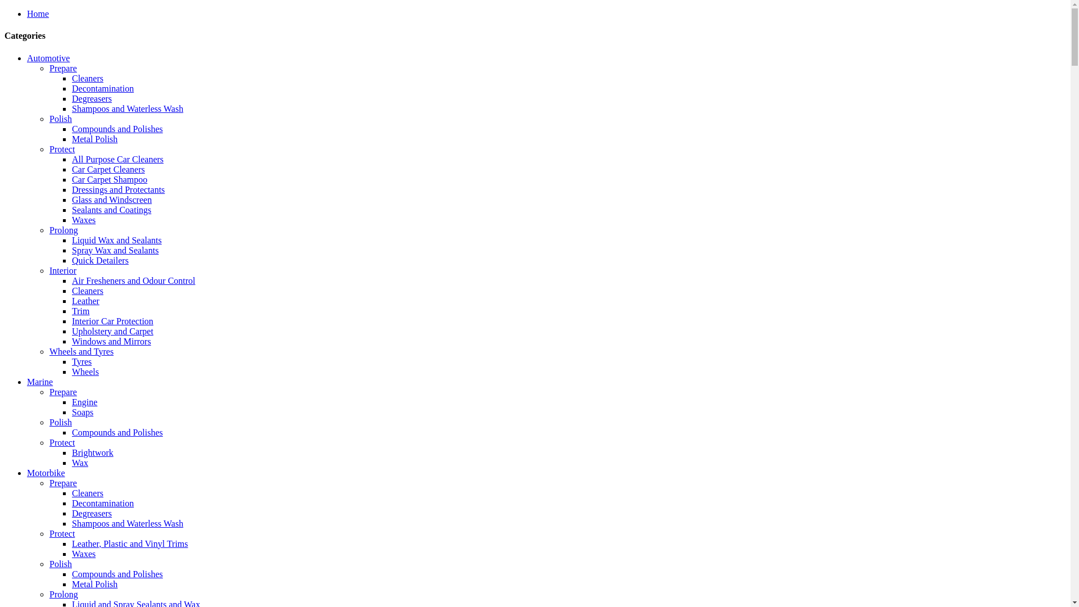 Image resolution: width=1079 pixels, height=607 pixels. Describe the element at coordinates (61, 119) in the screenshot. I see `Polish` at that location.